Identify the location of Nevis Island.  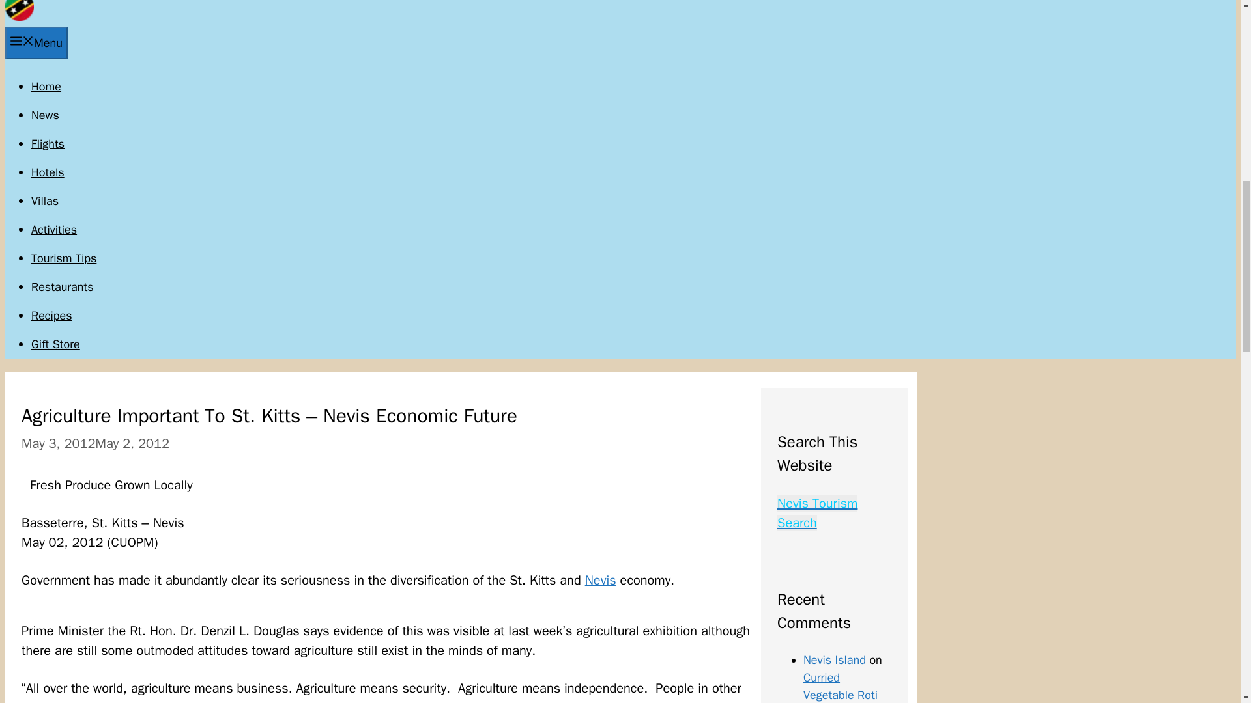
(834, 660).